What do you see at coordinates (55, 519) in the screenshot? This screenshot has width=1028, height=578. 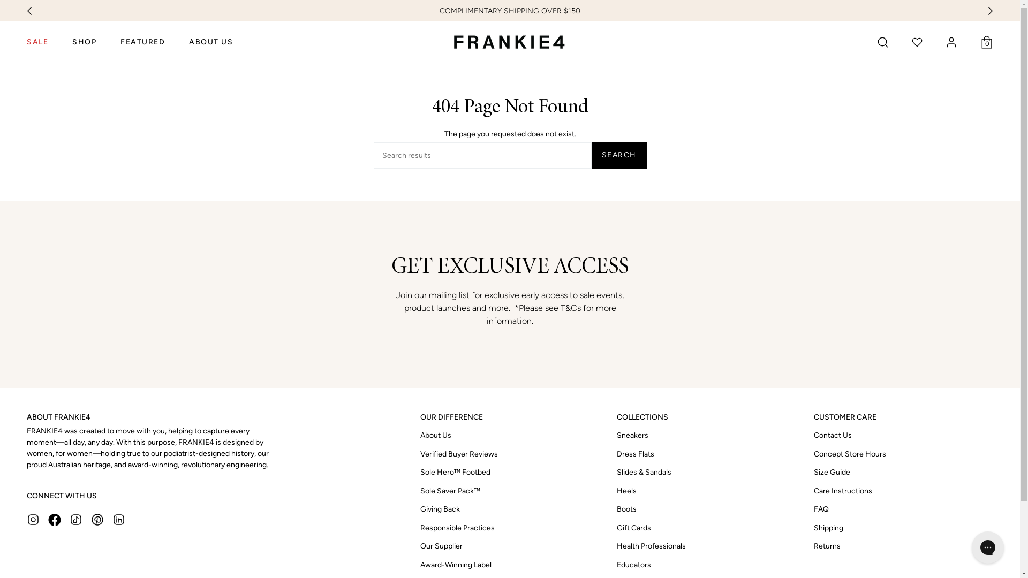 I see `Facebook` at bounding box center [55, 519].